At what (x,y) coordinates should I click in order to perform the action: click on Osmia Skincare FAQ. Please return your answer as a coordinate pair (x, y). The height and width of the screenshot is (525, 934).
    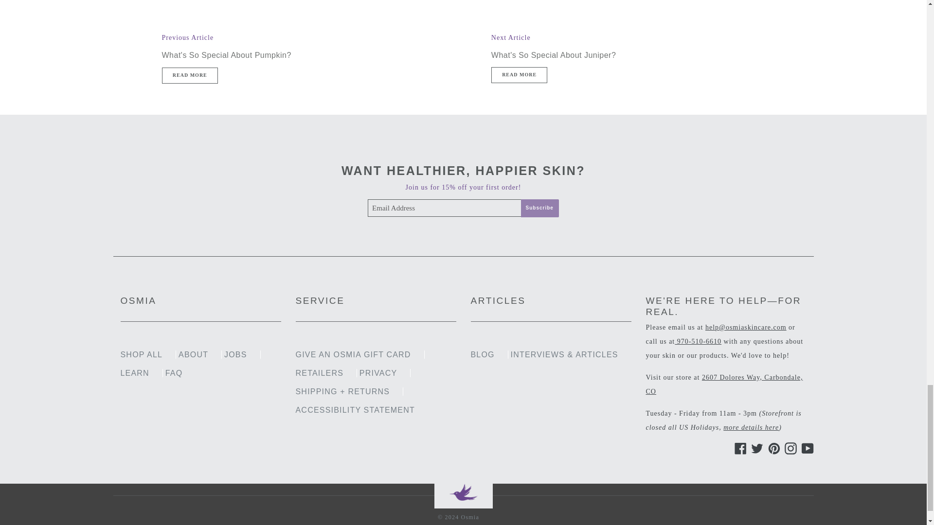
    Looking at the image, I should click on (751, 427).